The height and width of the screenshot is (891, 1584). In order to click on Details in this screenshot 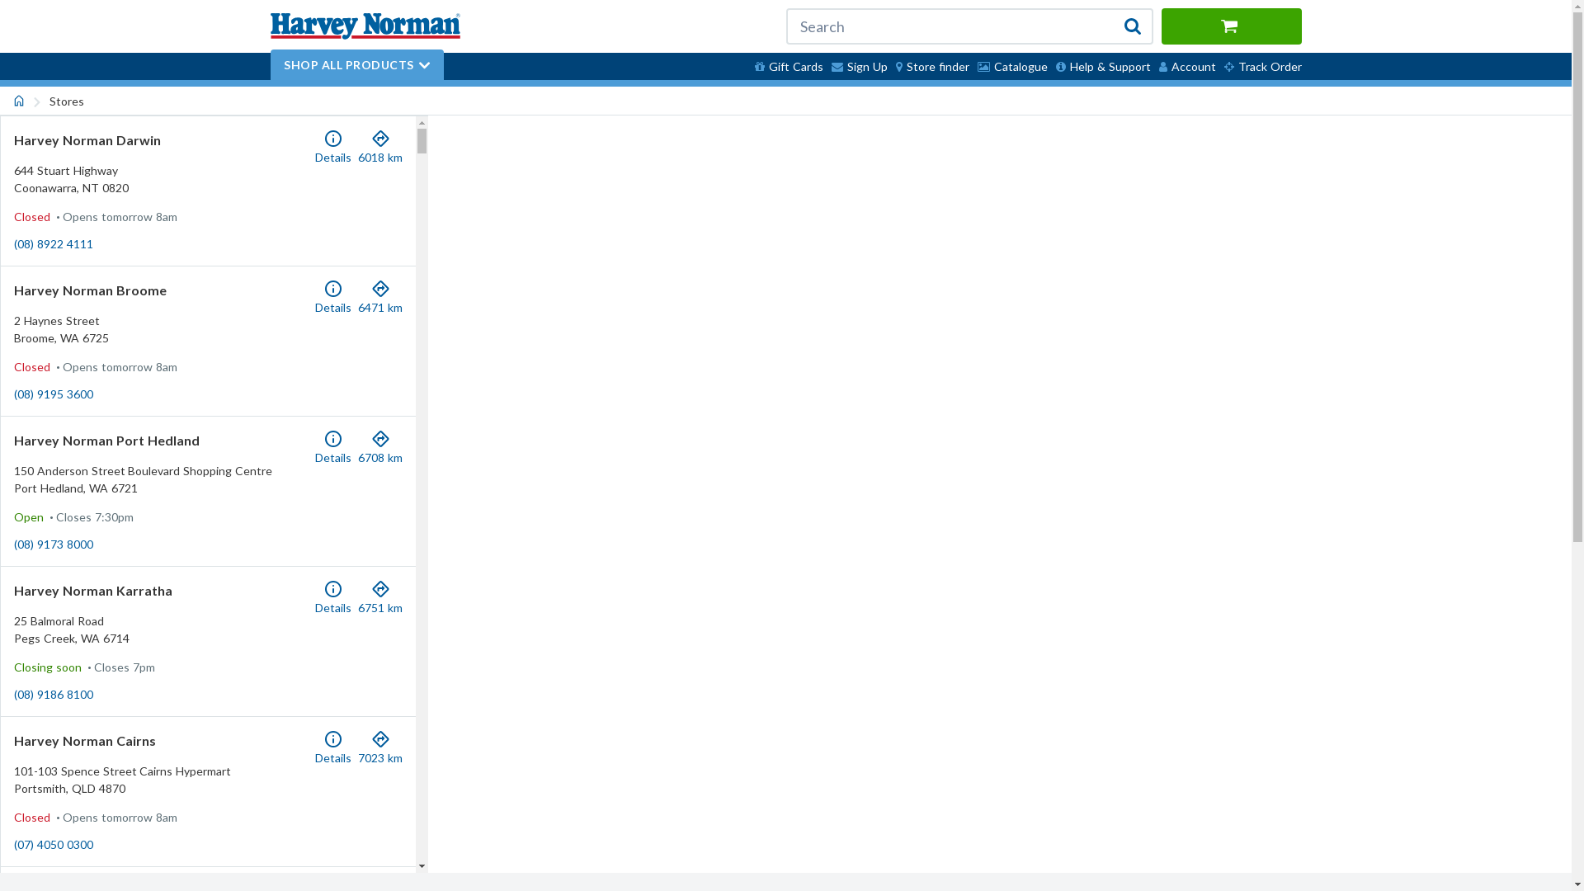, I will do `click(333, 448)`.